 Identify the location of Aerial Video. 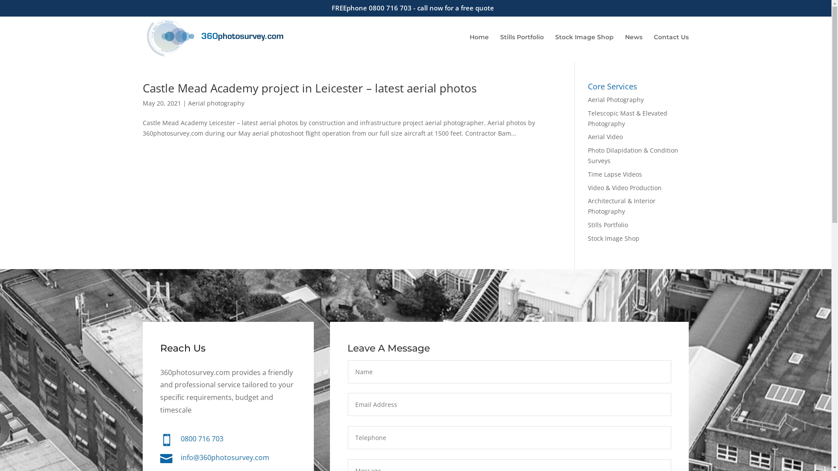
(605, 137).